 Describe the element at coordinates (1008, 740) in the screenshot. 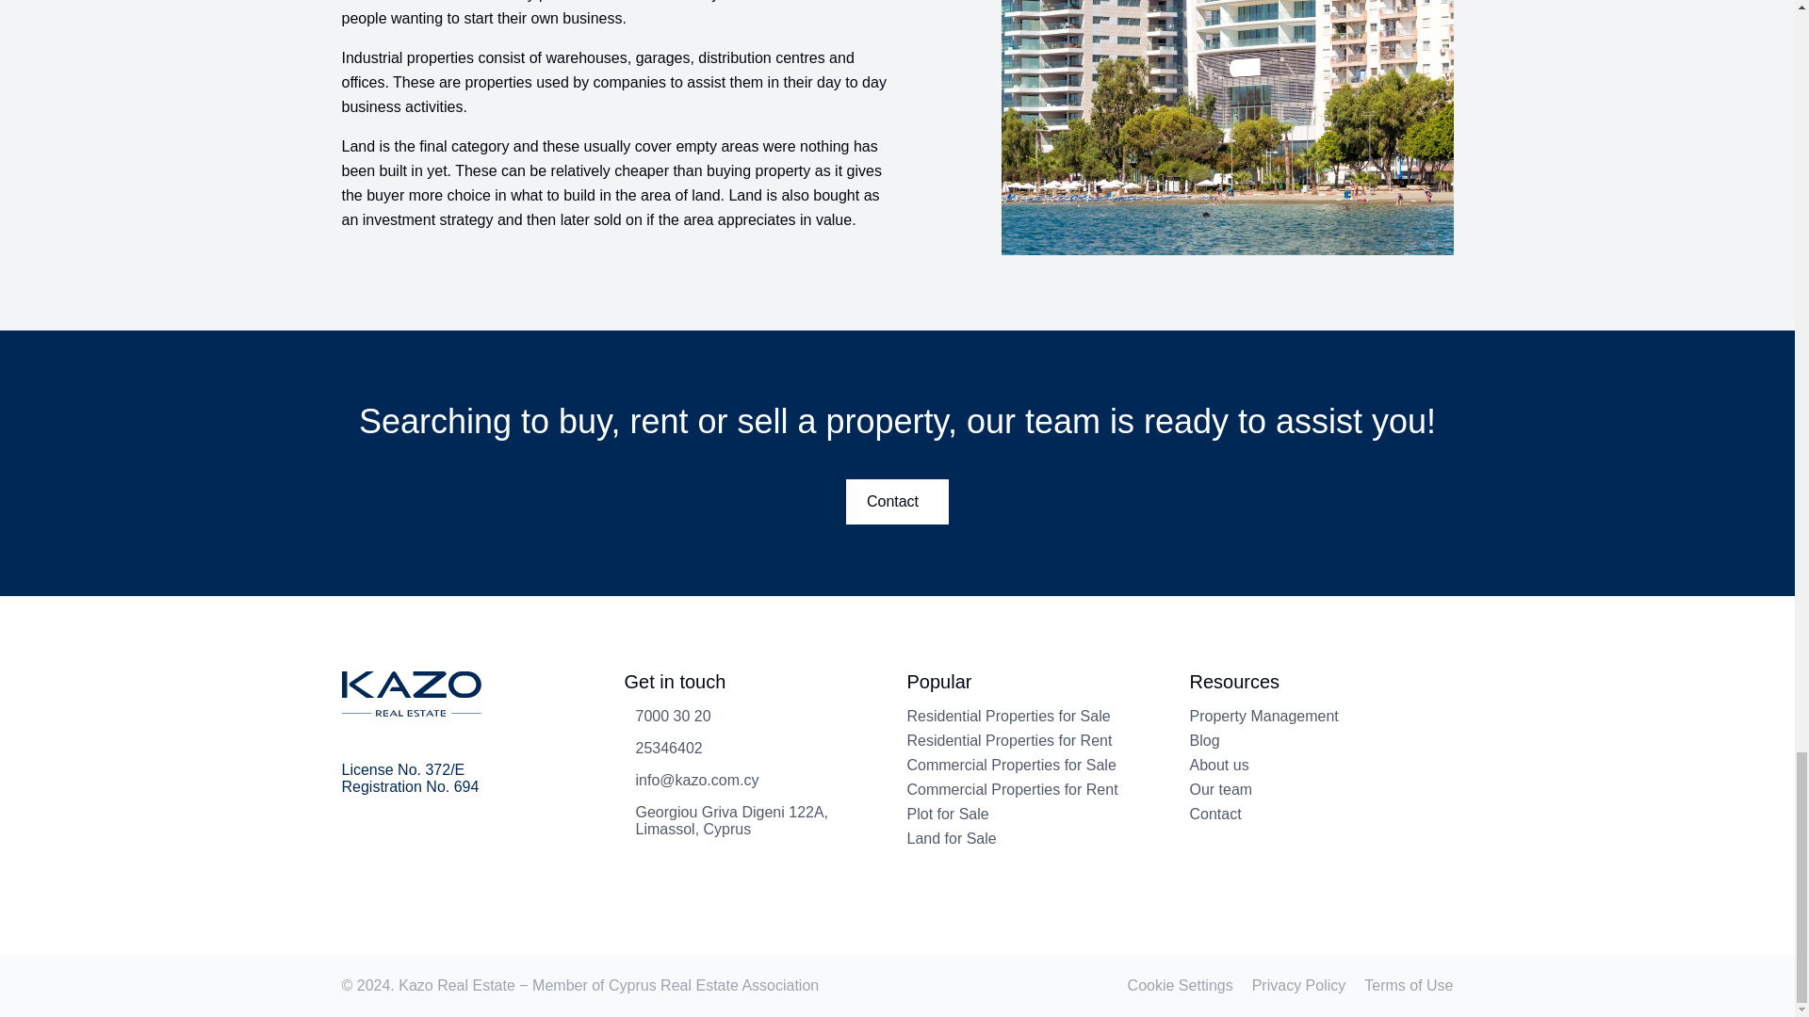

I see `Residential Properties for Rent` at that location.